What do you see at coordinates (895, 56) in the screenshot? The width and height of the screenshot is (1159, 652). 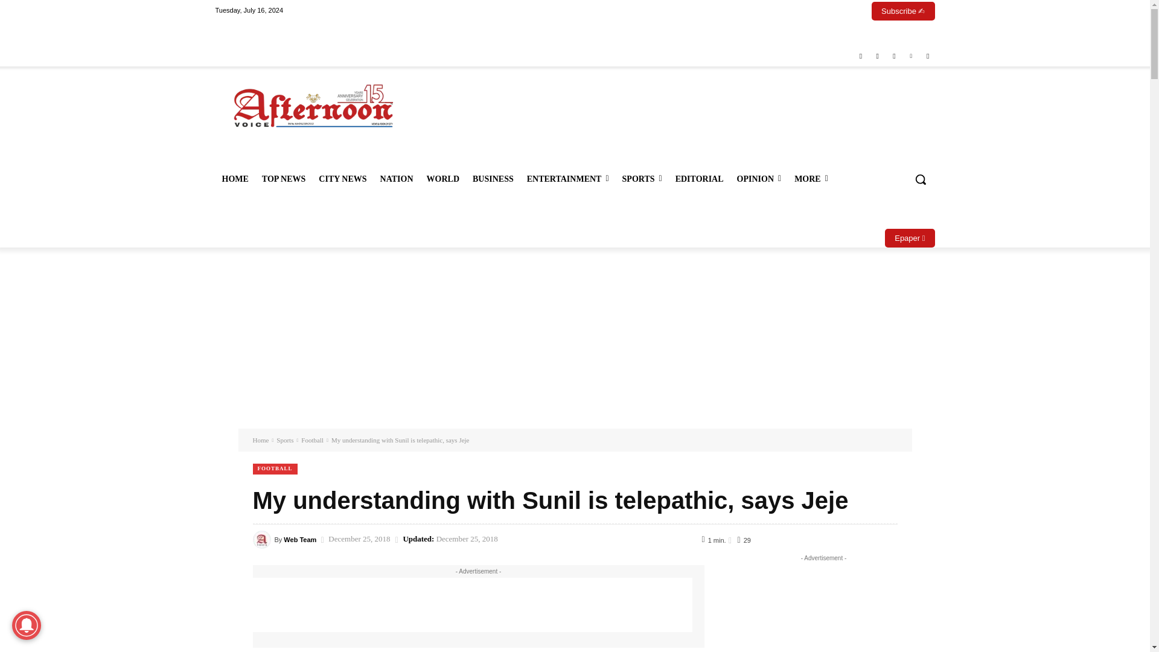 I see `Twitter` at bounding box center [895, 56].